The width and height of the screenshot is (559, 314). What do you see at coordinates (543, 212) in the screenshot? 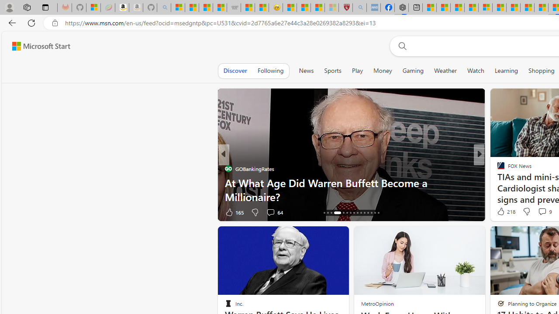
I see `View comments 66 Comment` at bounding box center [543, 212].